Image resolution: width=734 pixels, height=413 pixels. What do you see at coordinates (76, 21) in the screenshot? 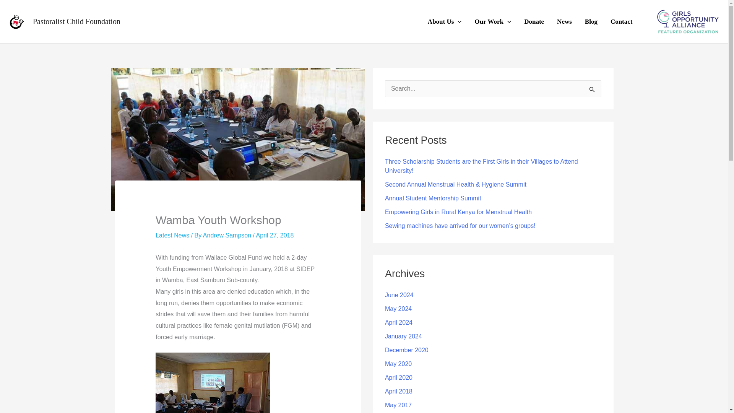
I see `Pastoralist Child Foundation` at bounding box center [76, 21].